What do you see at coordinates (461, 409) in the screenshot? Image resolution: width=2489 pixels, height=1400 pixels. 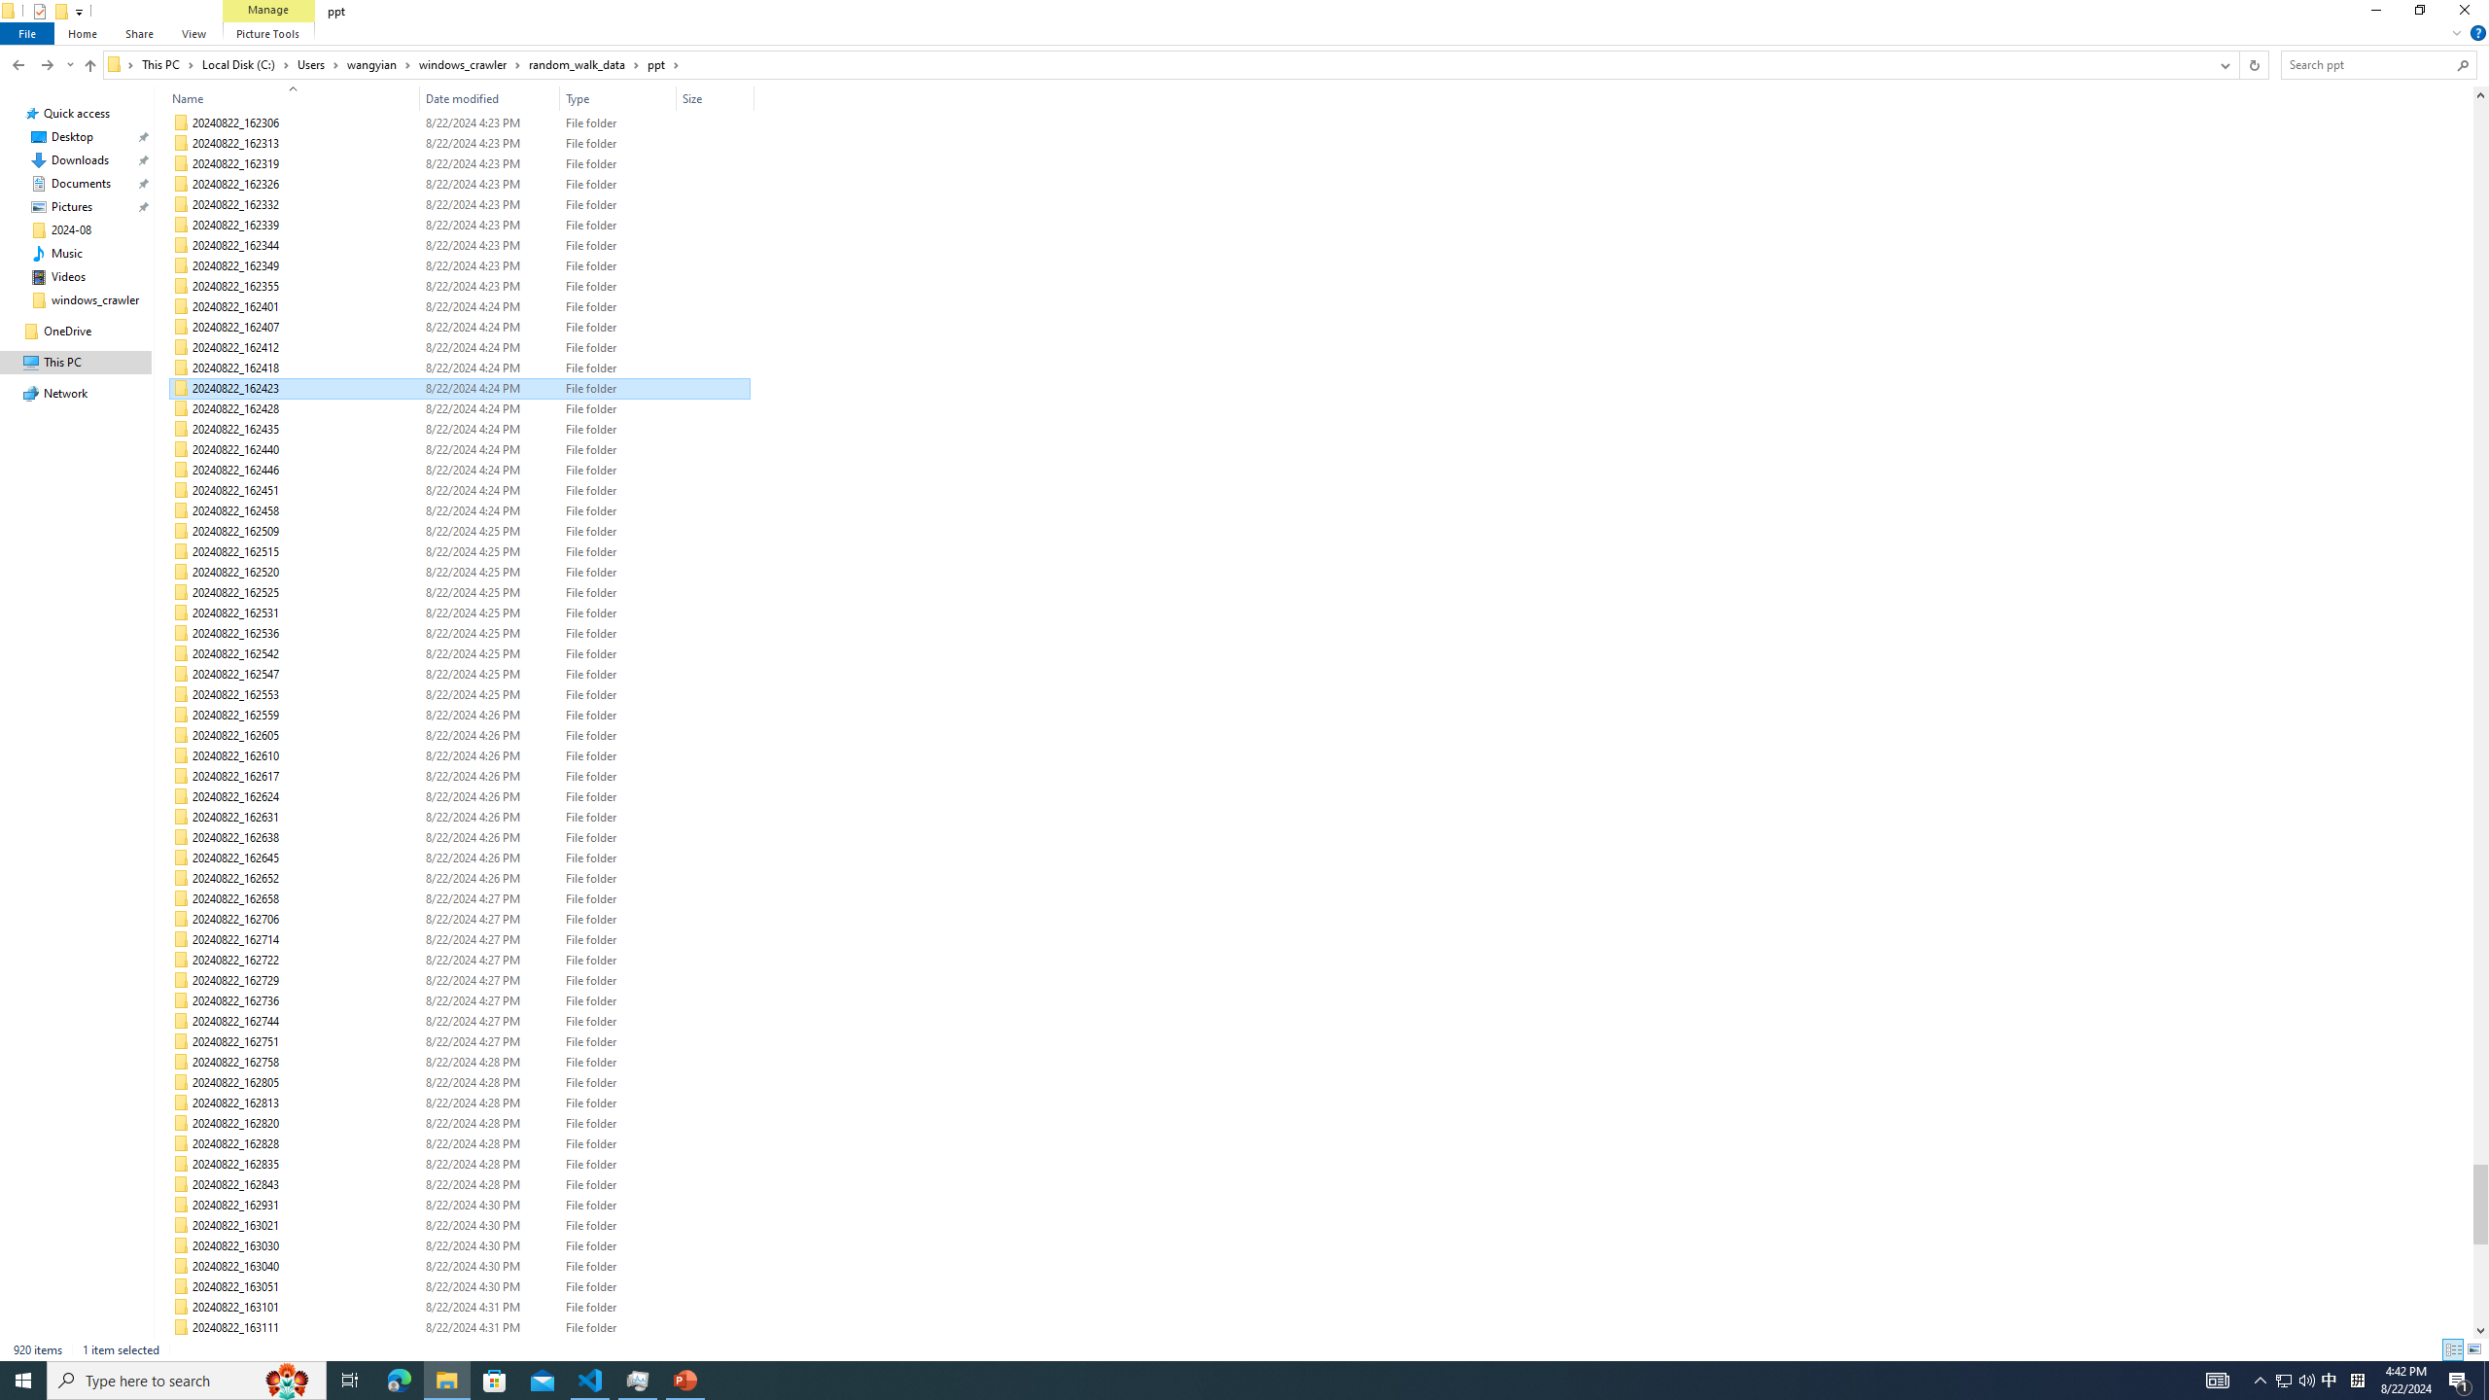 I see `20240822_162428` at bounding box center [461, 409].